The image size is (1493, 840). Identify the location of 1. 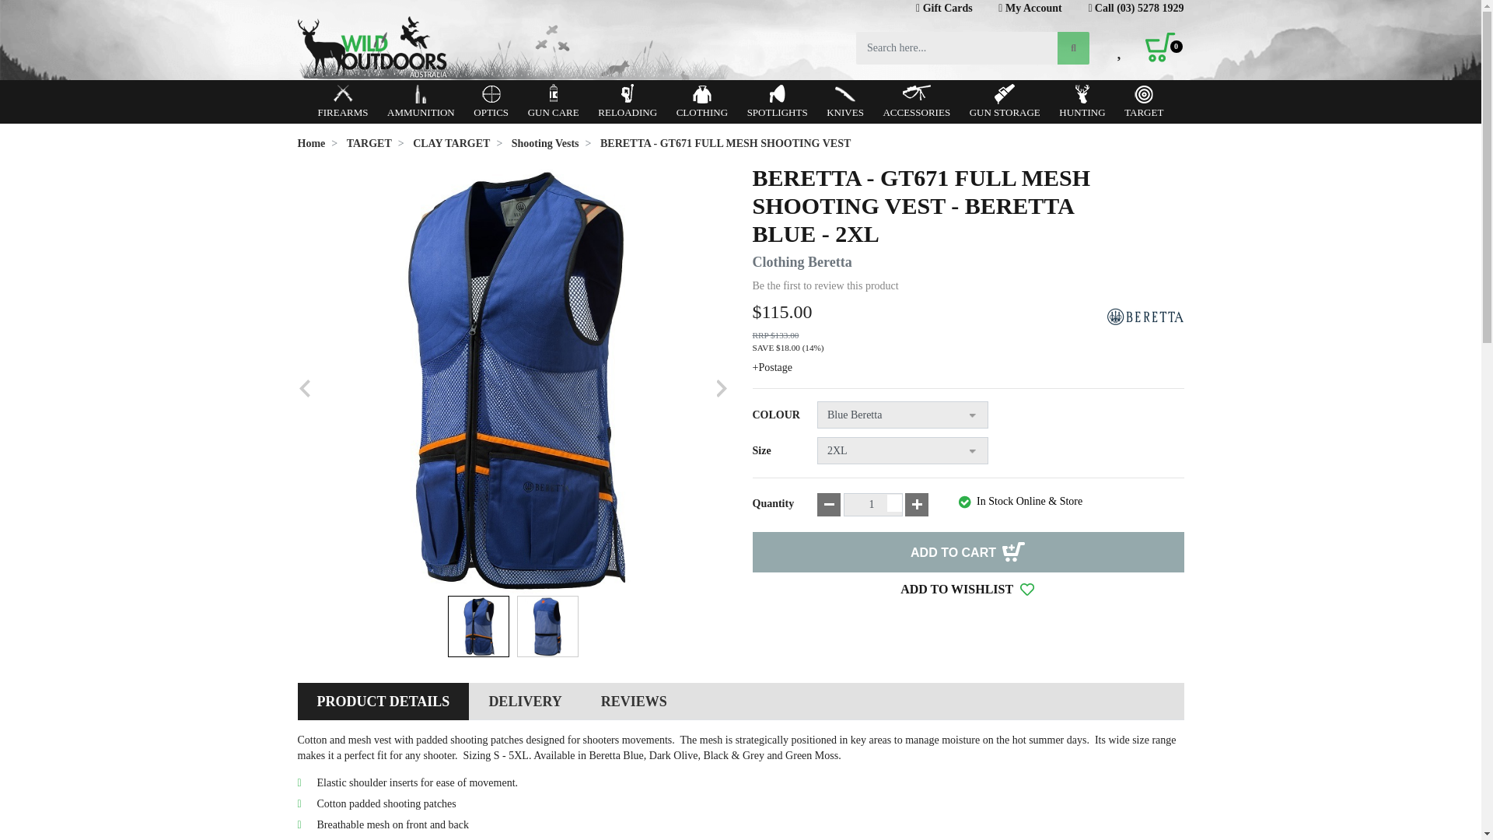
(872, 504).